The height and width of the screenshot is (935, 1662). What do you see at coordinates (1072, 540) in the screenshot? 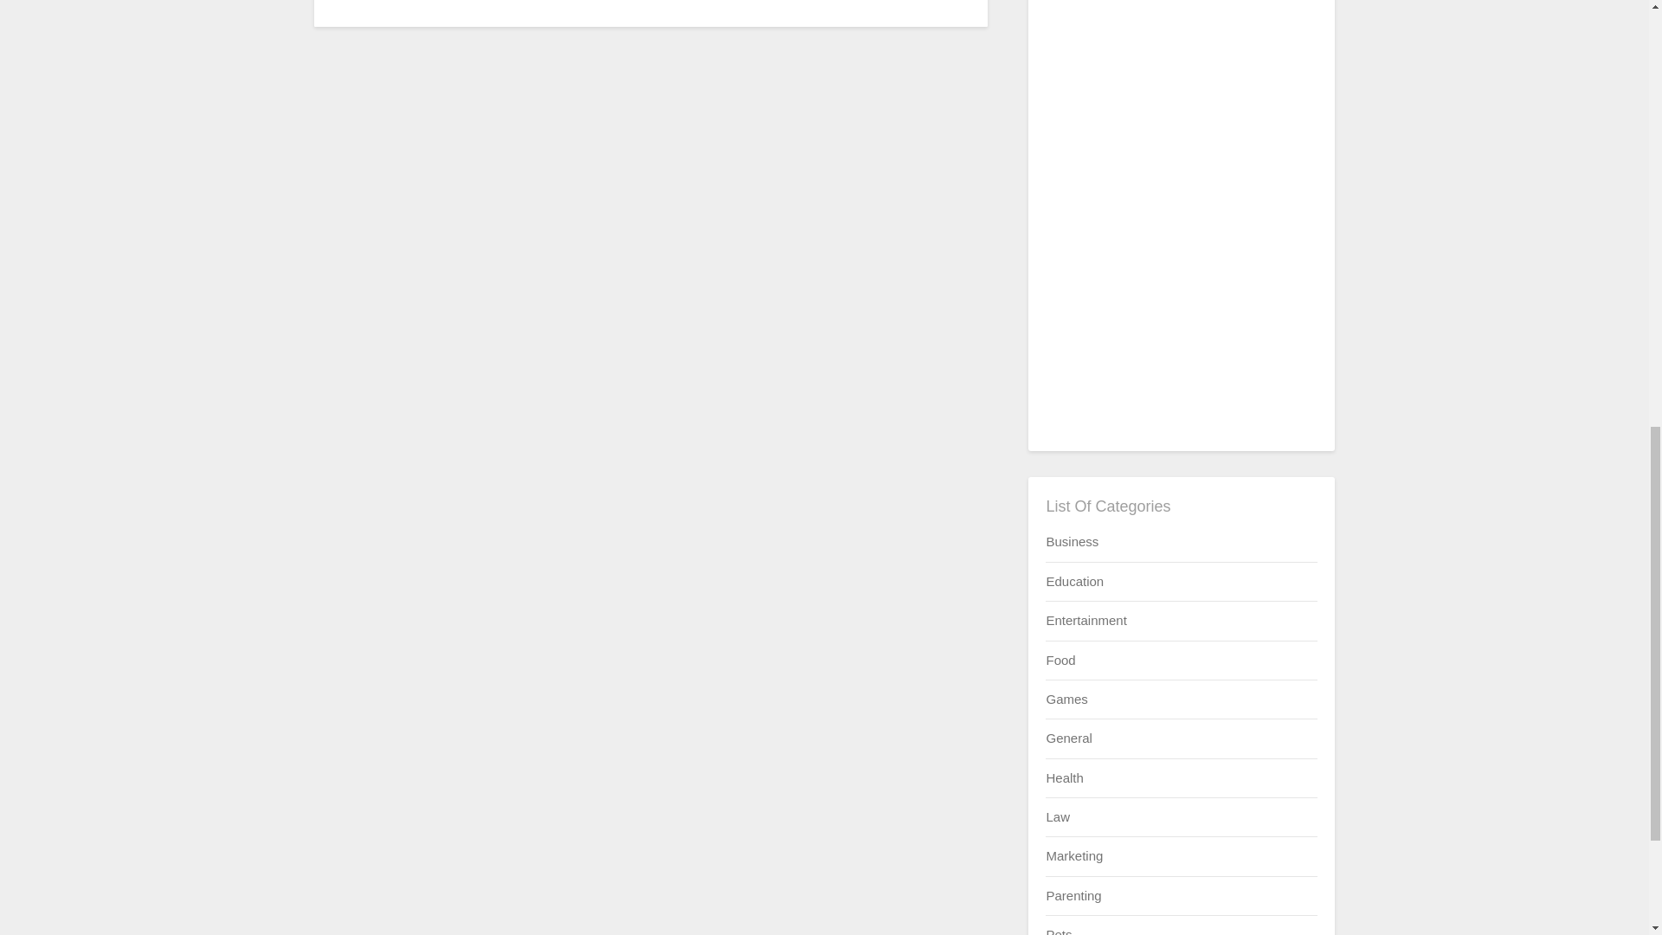
I see `Business` at bounding box center [1072, 540].